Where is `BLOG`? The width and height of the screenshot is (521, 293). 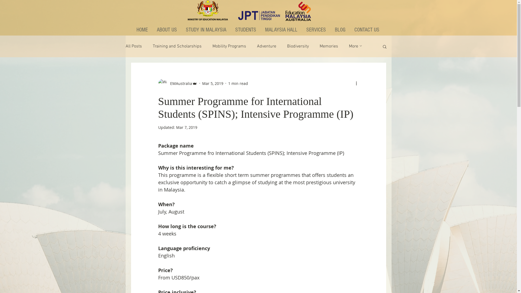
BLOG is located at coordinates (340, 30).